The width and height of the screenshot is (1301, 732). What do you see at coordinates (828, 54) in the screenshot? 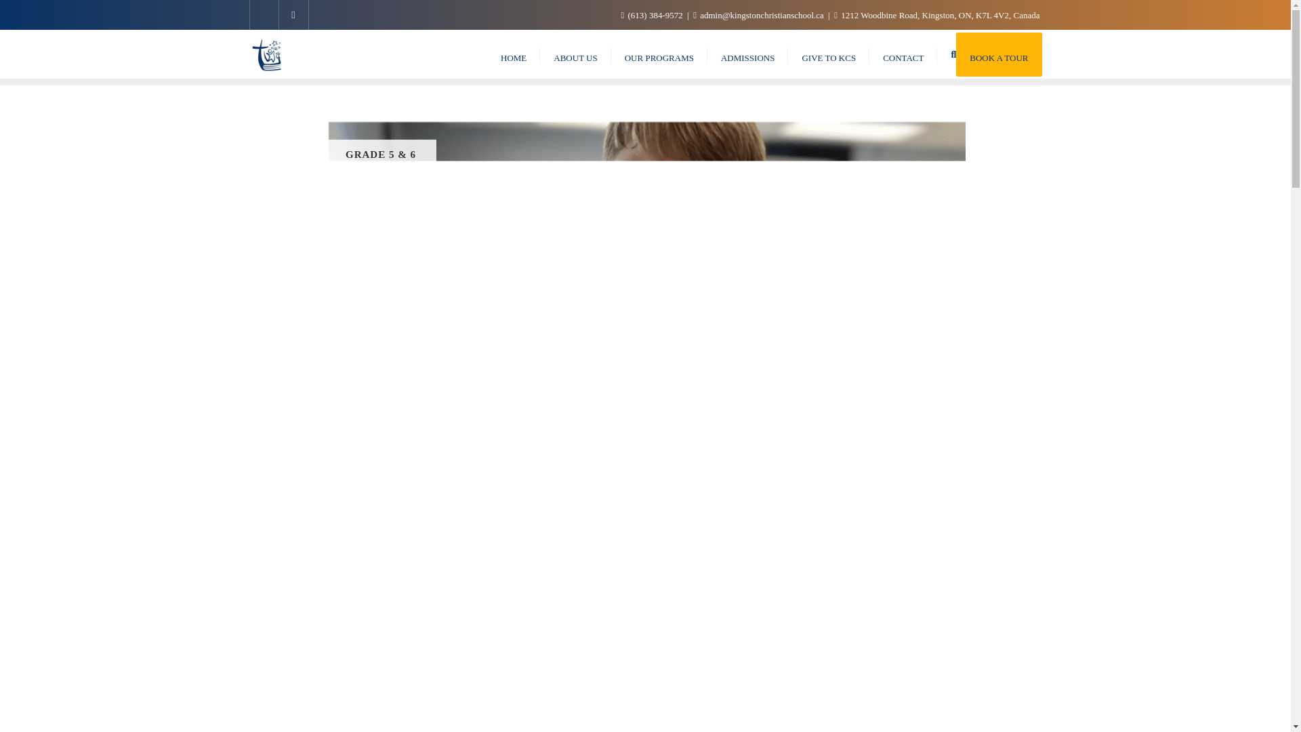
I see `GIVE TO KCS` at bounding box center [828, 54].